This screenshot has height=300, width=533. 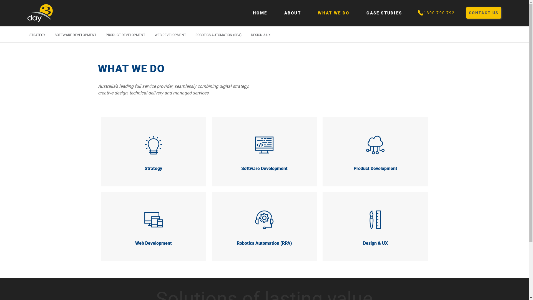 I want to click on WHAT WE DO, so click(x=331, y=14).